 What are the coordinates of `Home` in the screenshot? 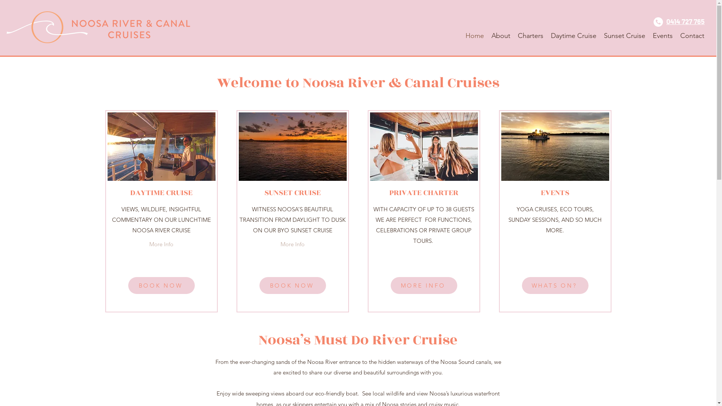 It's located at (475, 35).